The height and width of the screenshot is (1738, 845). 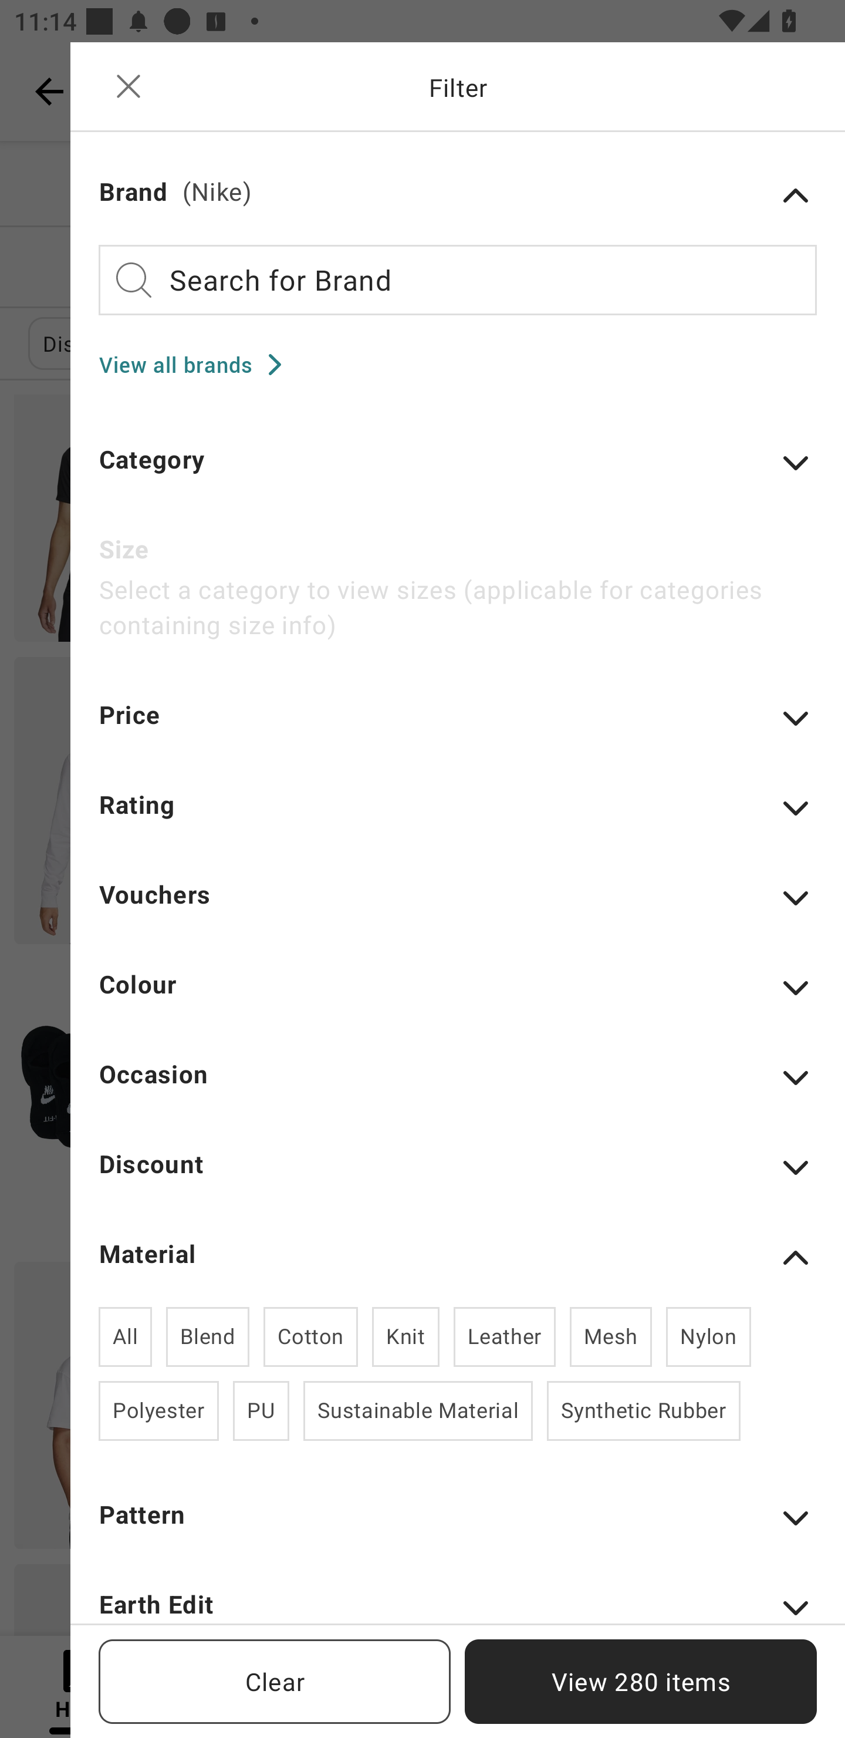 I want to click on Vouchers, so click(x=458, y=908).